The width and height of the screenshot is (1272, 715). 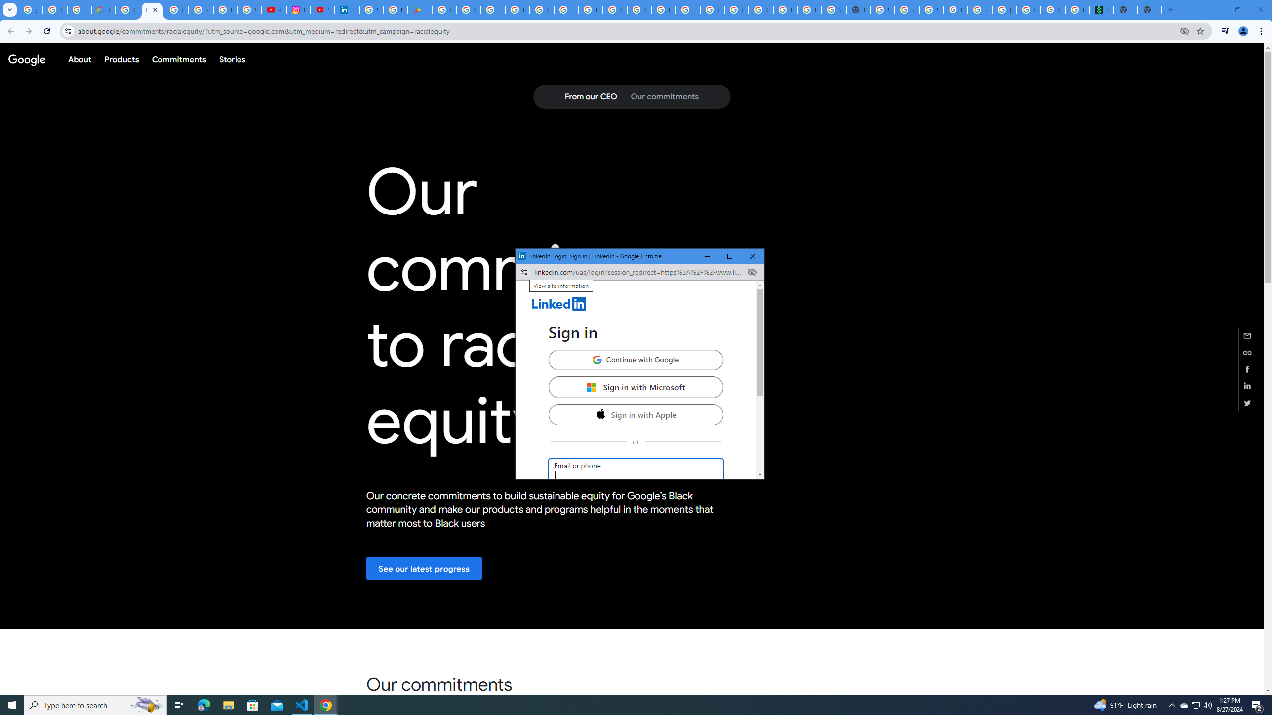 I want to click on Address and search bar, so click(x=1196, y=705).